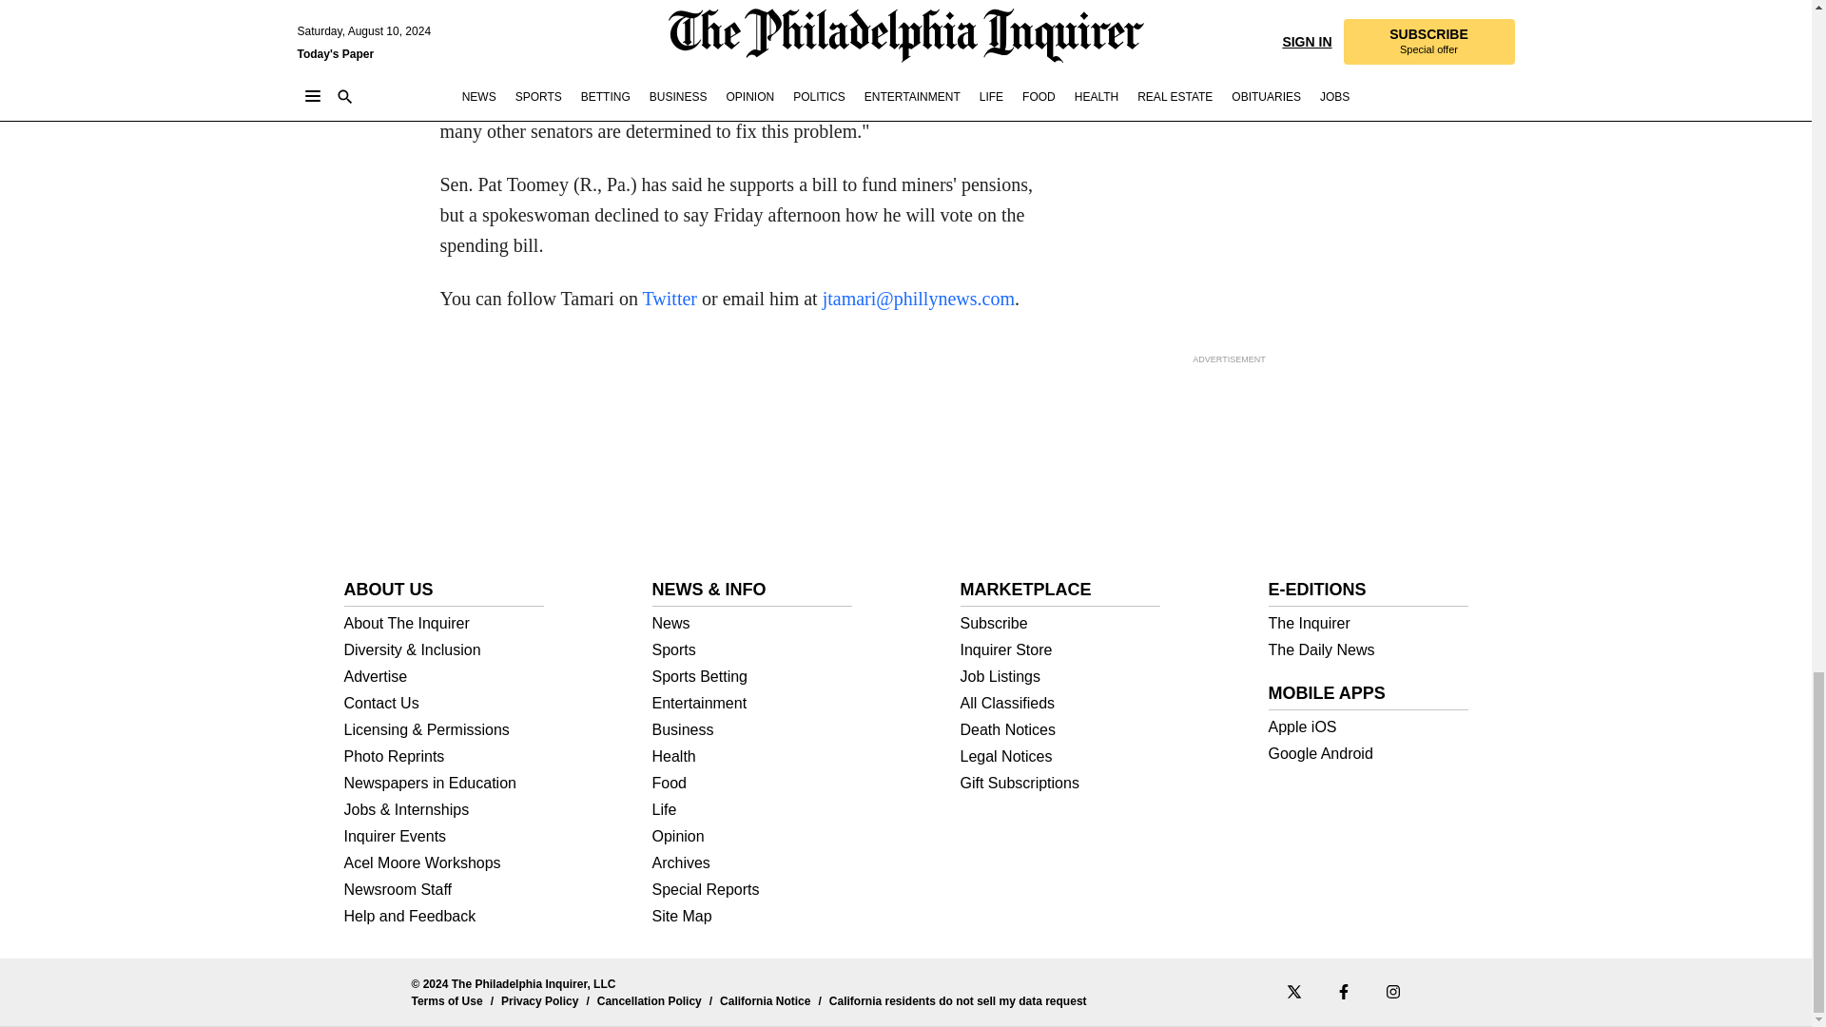 This screenshot has height=1027, width=1826. What do you see at coordinates (1343, 991) in the screenshot?
I see `Facebook` at bounding box center [1343, 991].